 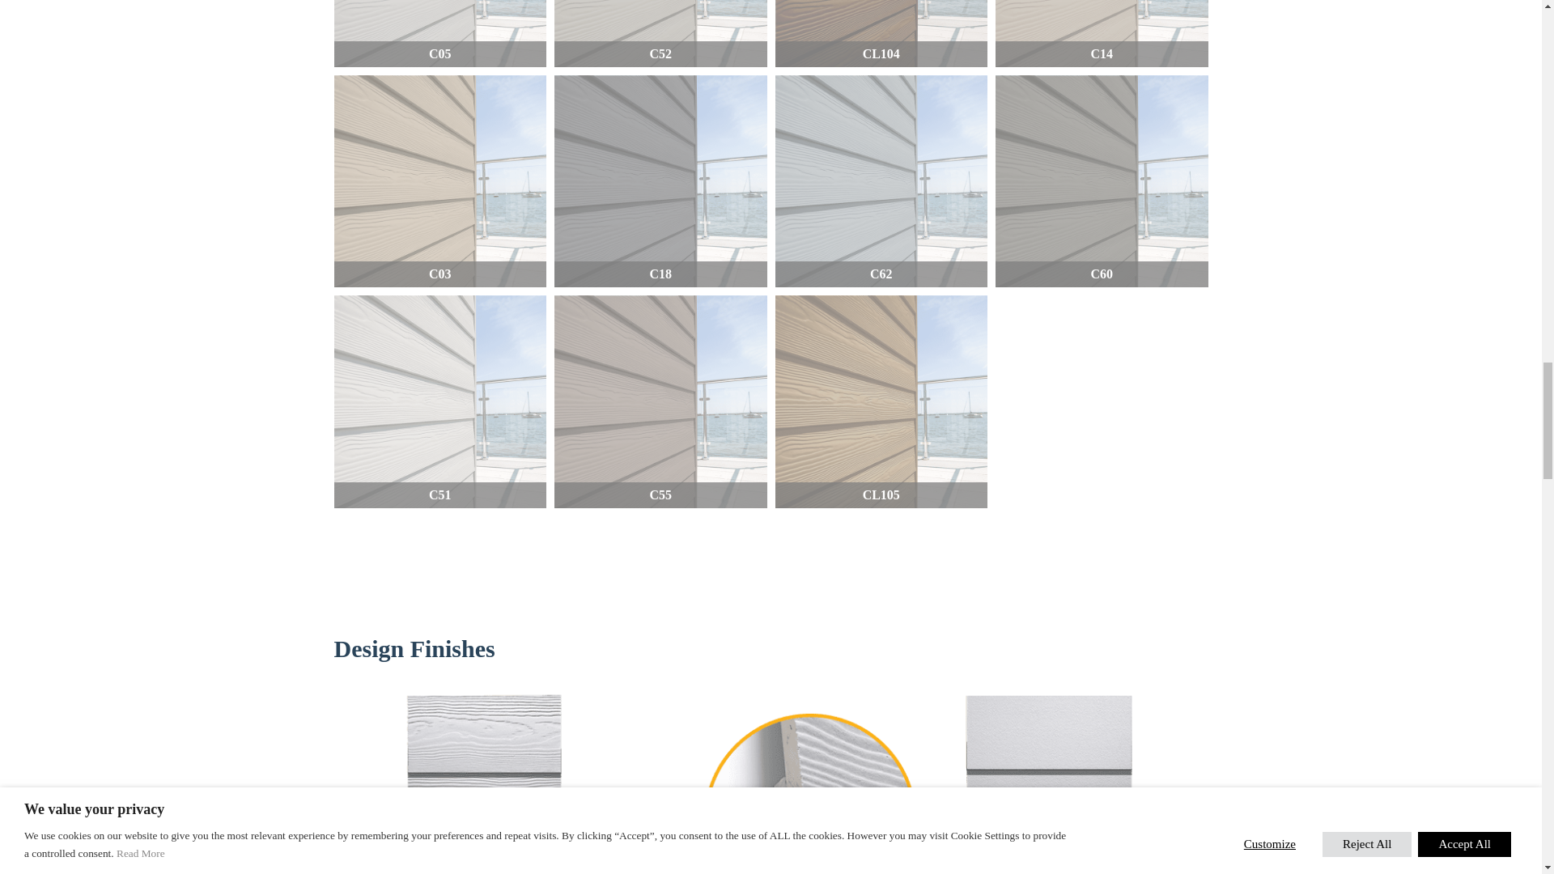 I want to click on C05, so click(x=440, y=34).